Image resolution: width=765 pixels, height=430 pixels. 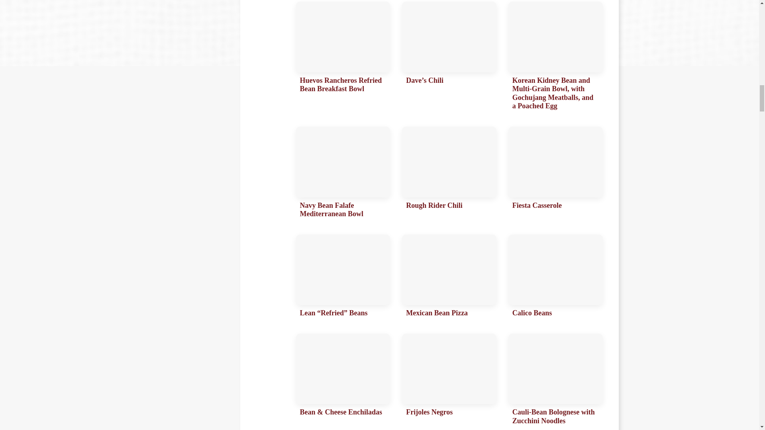 What do you see at coordinates (449, 278) in the screenshot?
I see `Mexican Bean Pizza` at bounding box center [449, 278].